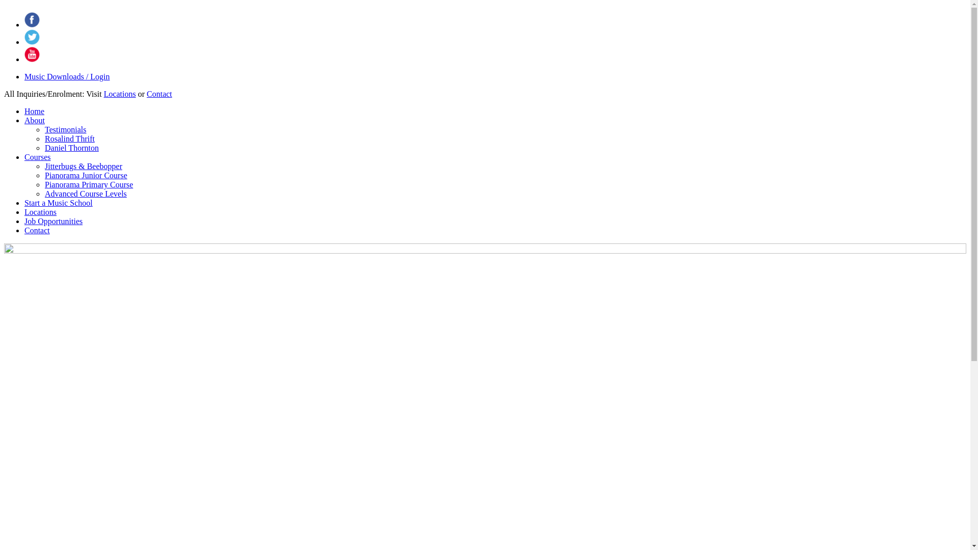 The height and width of the screenshot is (550, 978). I want to click on Contact, so click(159, 94).